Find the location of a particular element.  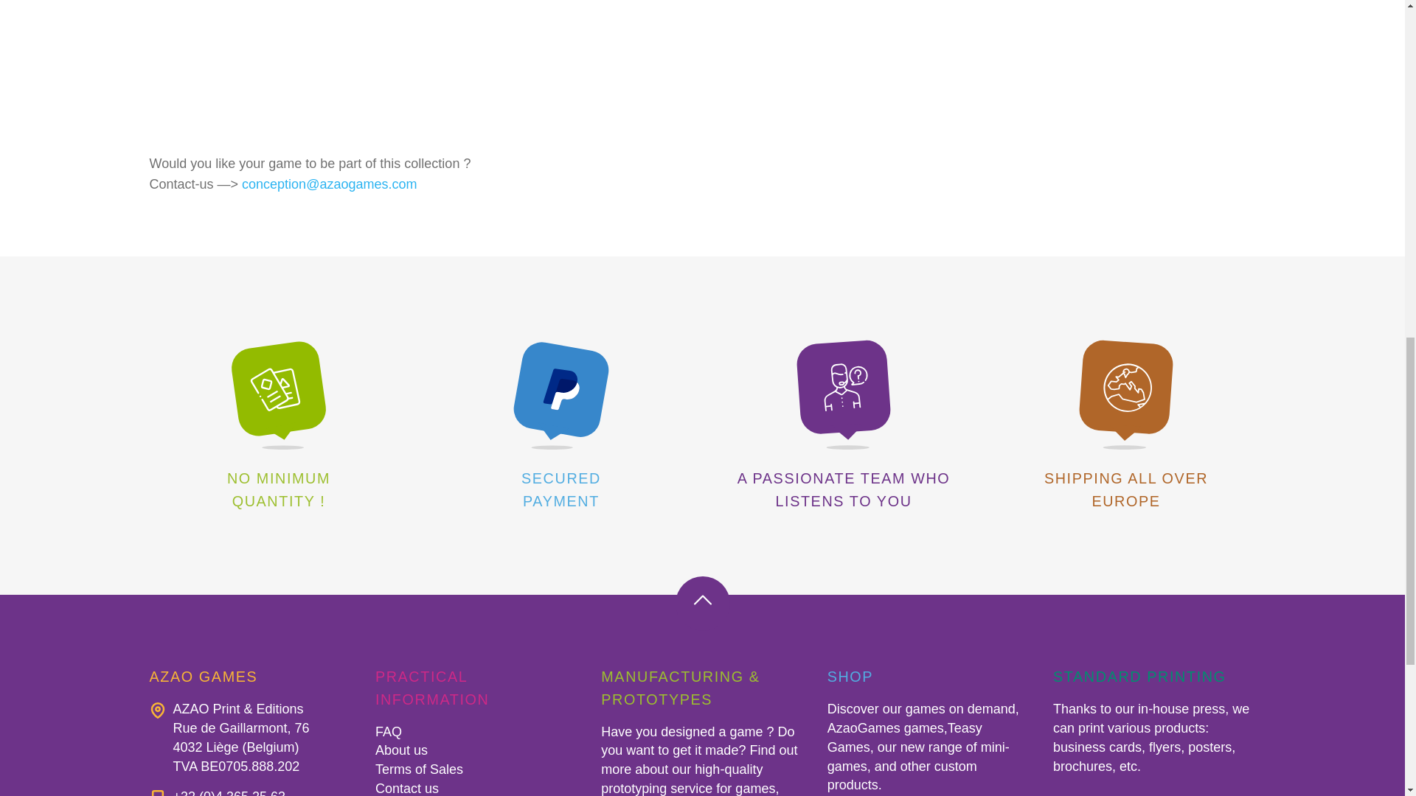

About us is located at coordinates (401, 750).